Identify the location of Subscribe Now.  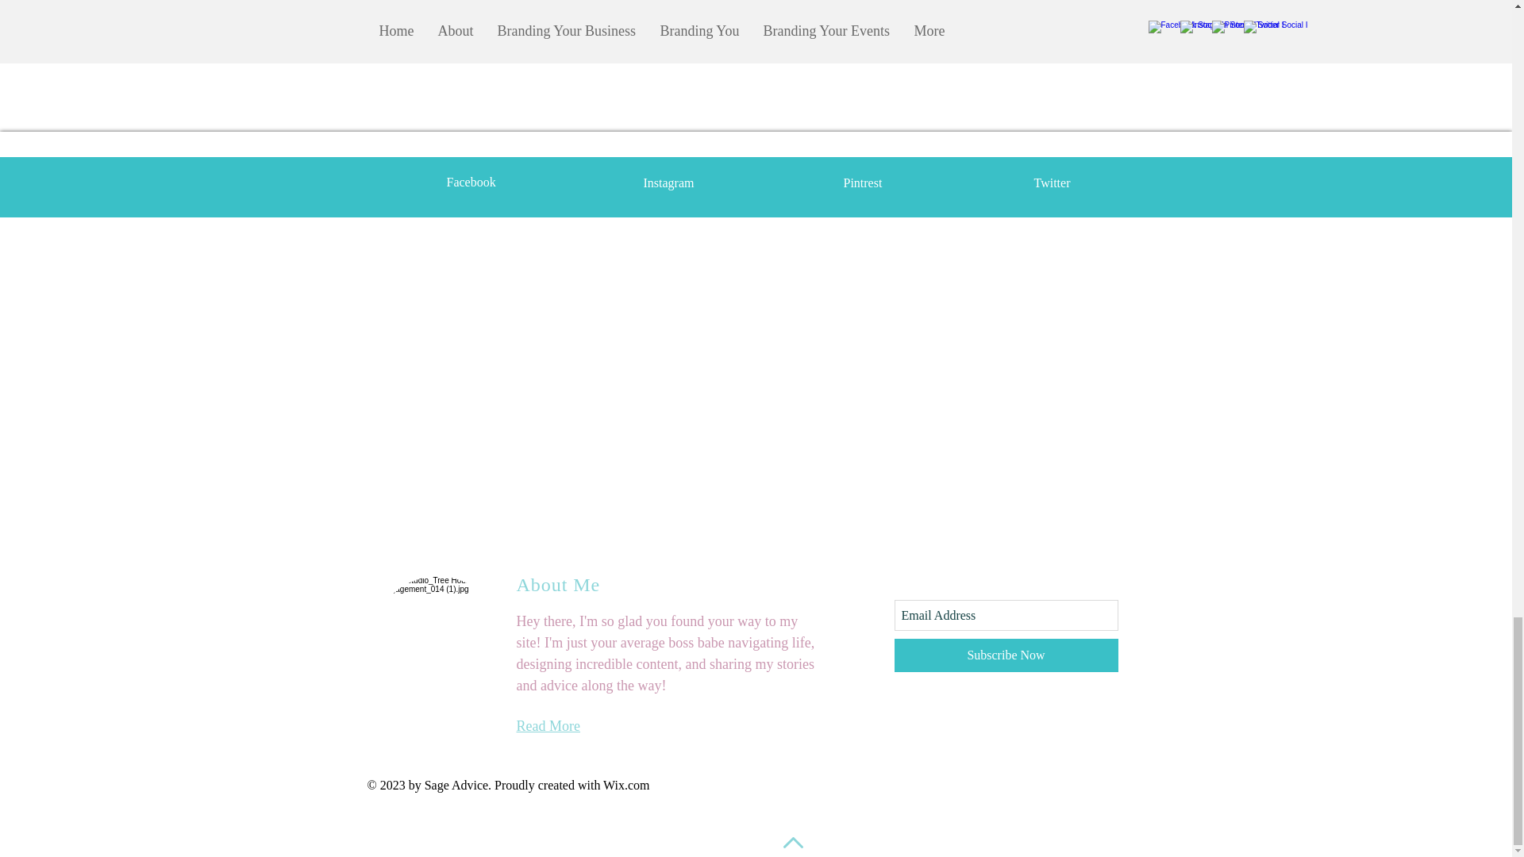
(1005, 655).